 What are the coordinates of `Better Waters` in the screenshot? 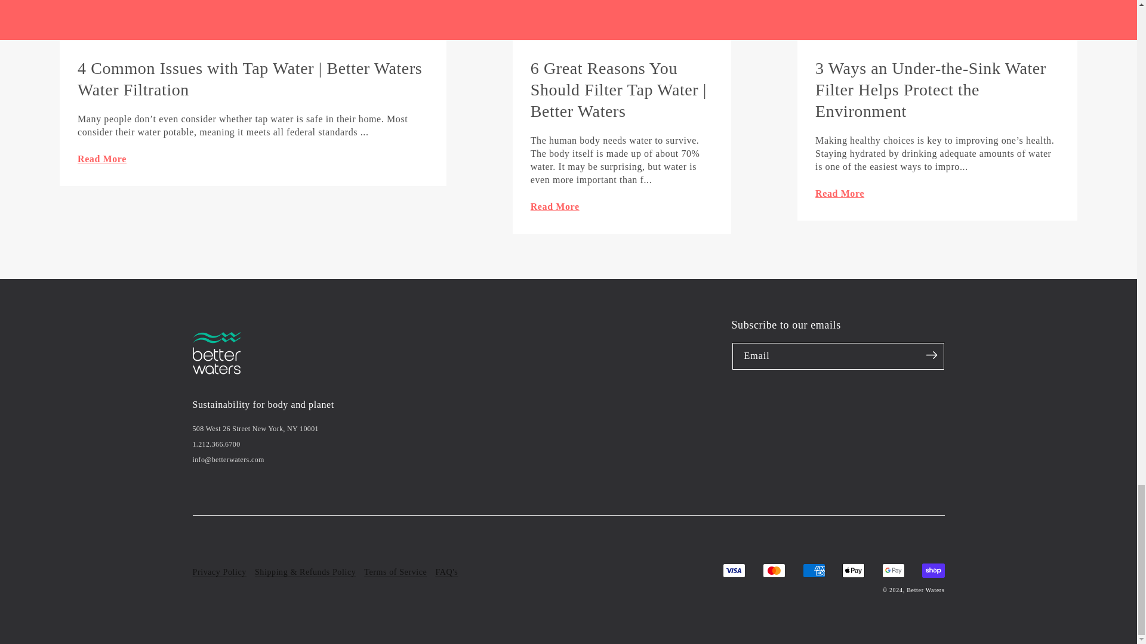 It's located at (925, 589).